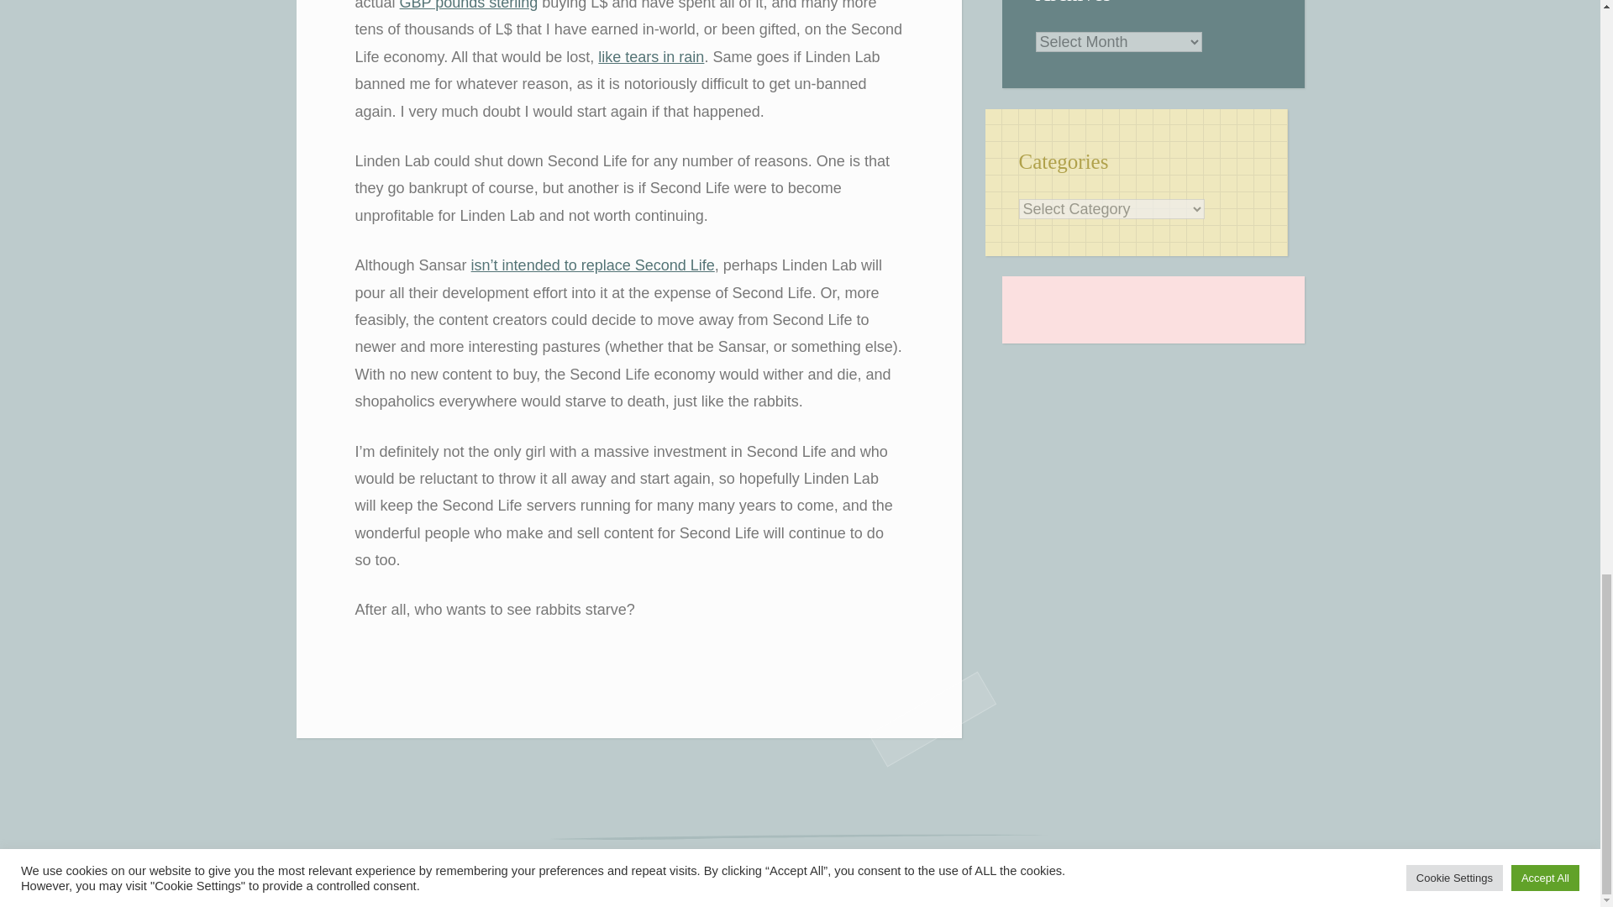 The height and width of the screenshot is (907, 1613). Describe the element at coordinates (650, 57) in the screenshot. I see `like tears in rain` at that location.